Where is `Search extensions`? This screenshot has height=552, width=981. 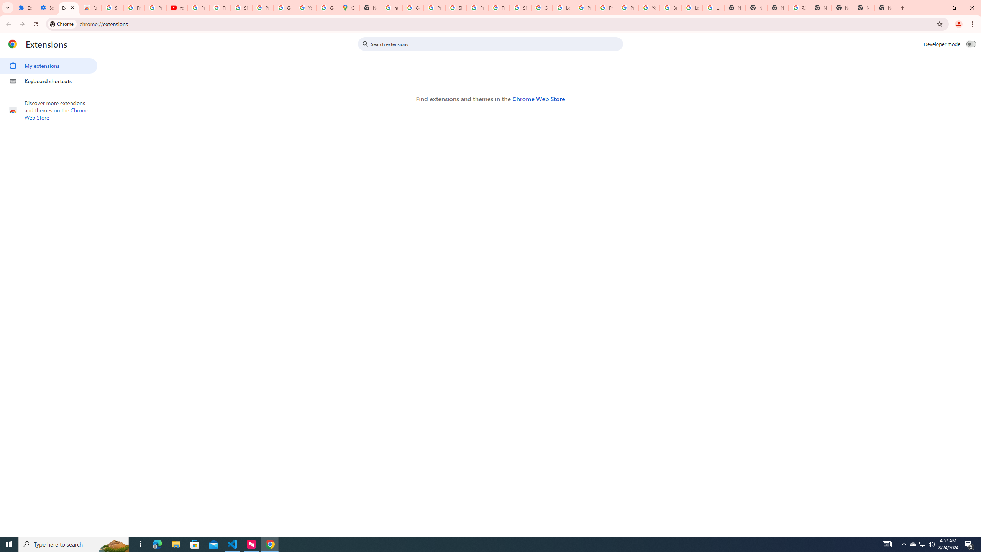 Search extensions is located at coordinates (496, 44).